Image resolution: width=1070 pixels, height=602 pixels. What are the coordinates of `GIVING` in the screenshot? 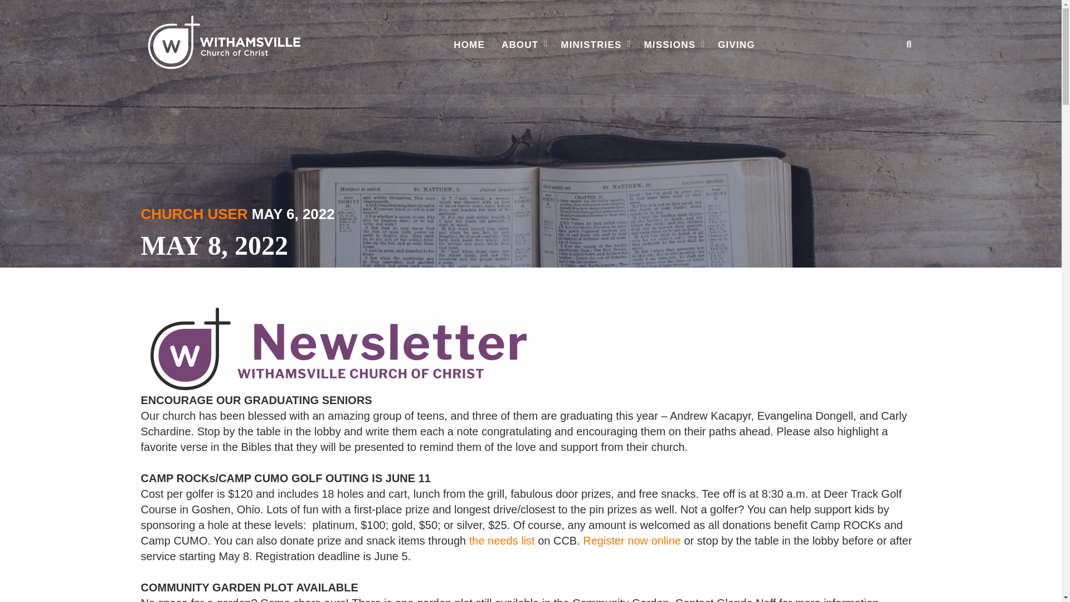 It's located at (736, 45).